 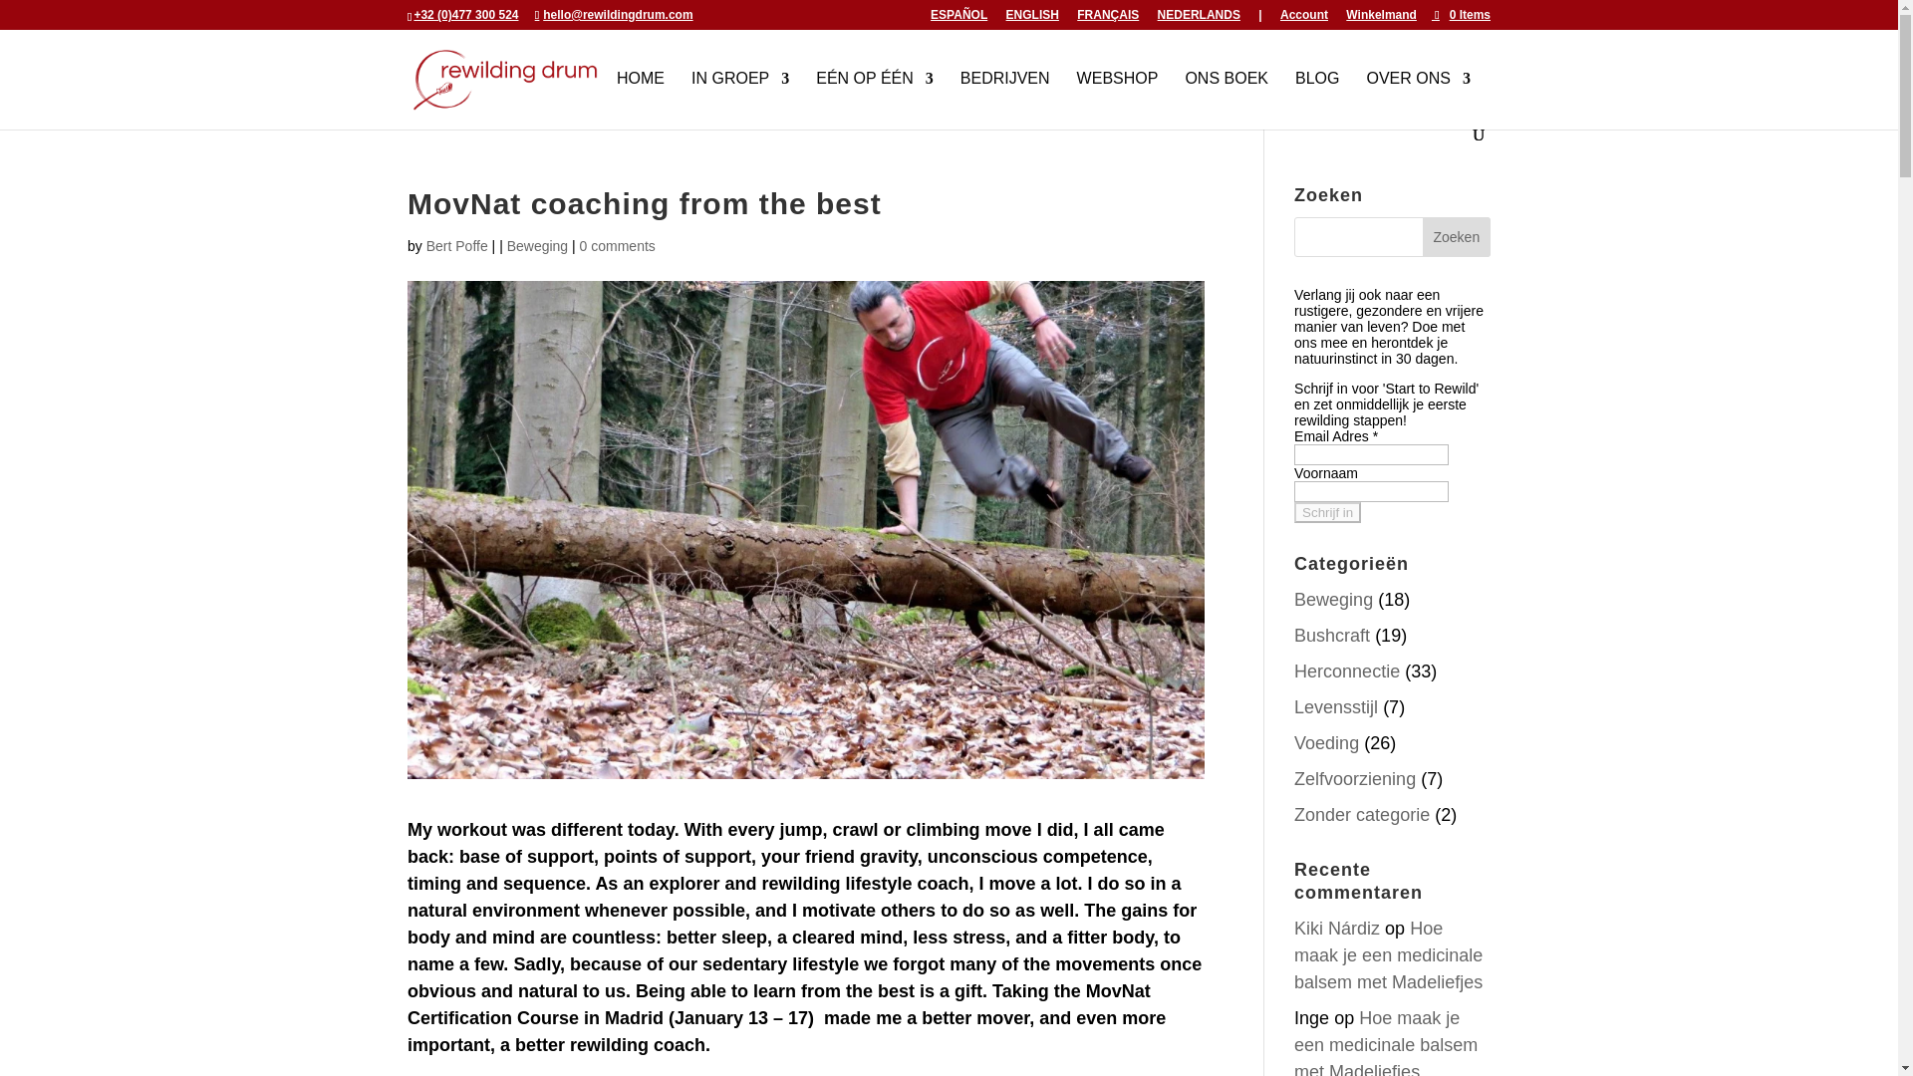 What do you see at coordinates (1118, 100) in the screenshot?
I see `WEBSHOP` at bounding box center [1118, 100].